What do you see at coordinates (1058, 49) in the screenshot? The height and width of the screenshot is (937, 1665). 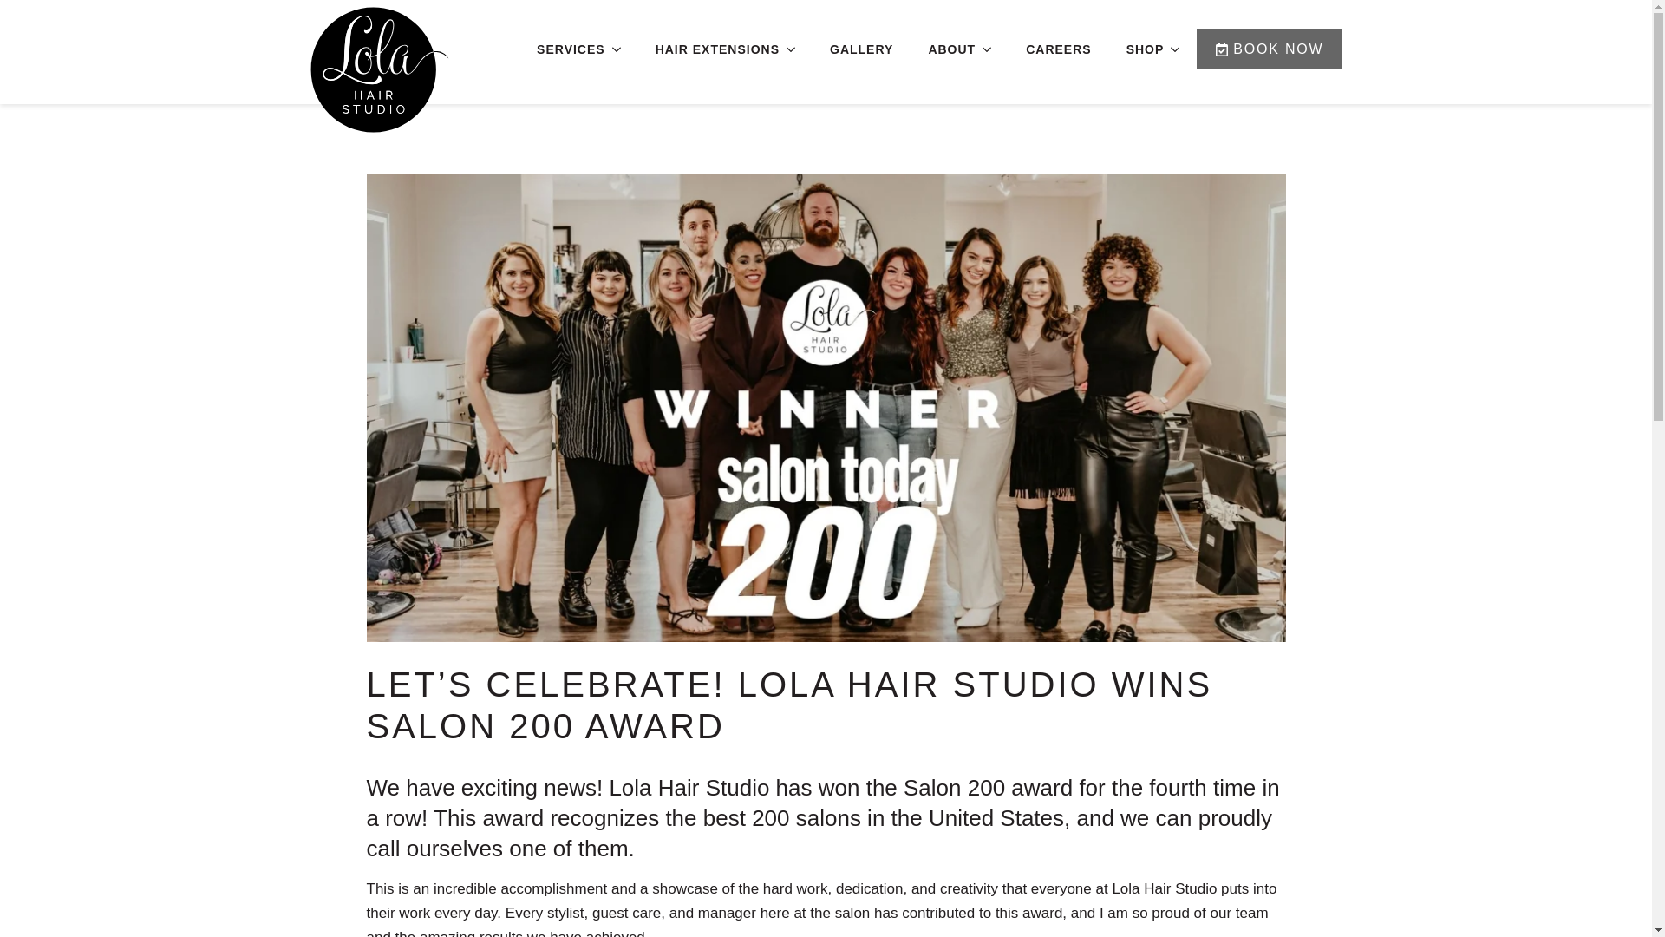 I see `CAREERS` at bounding box center [1058, 49].